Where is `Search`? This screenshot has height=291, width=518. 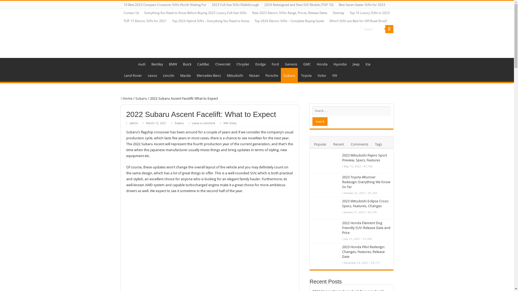 Search is located at coordinates (373, 29).